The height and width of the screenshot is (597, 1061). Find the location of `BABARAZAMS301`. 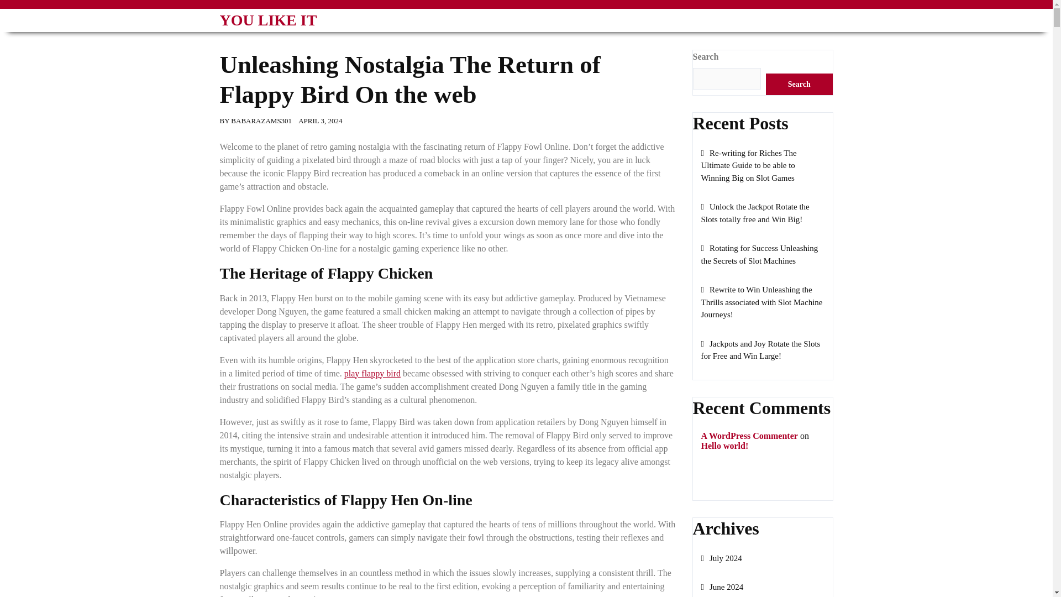

BABARAZAMS301 is located at coordinates (261, 121).